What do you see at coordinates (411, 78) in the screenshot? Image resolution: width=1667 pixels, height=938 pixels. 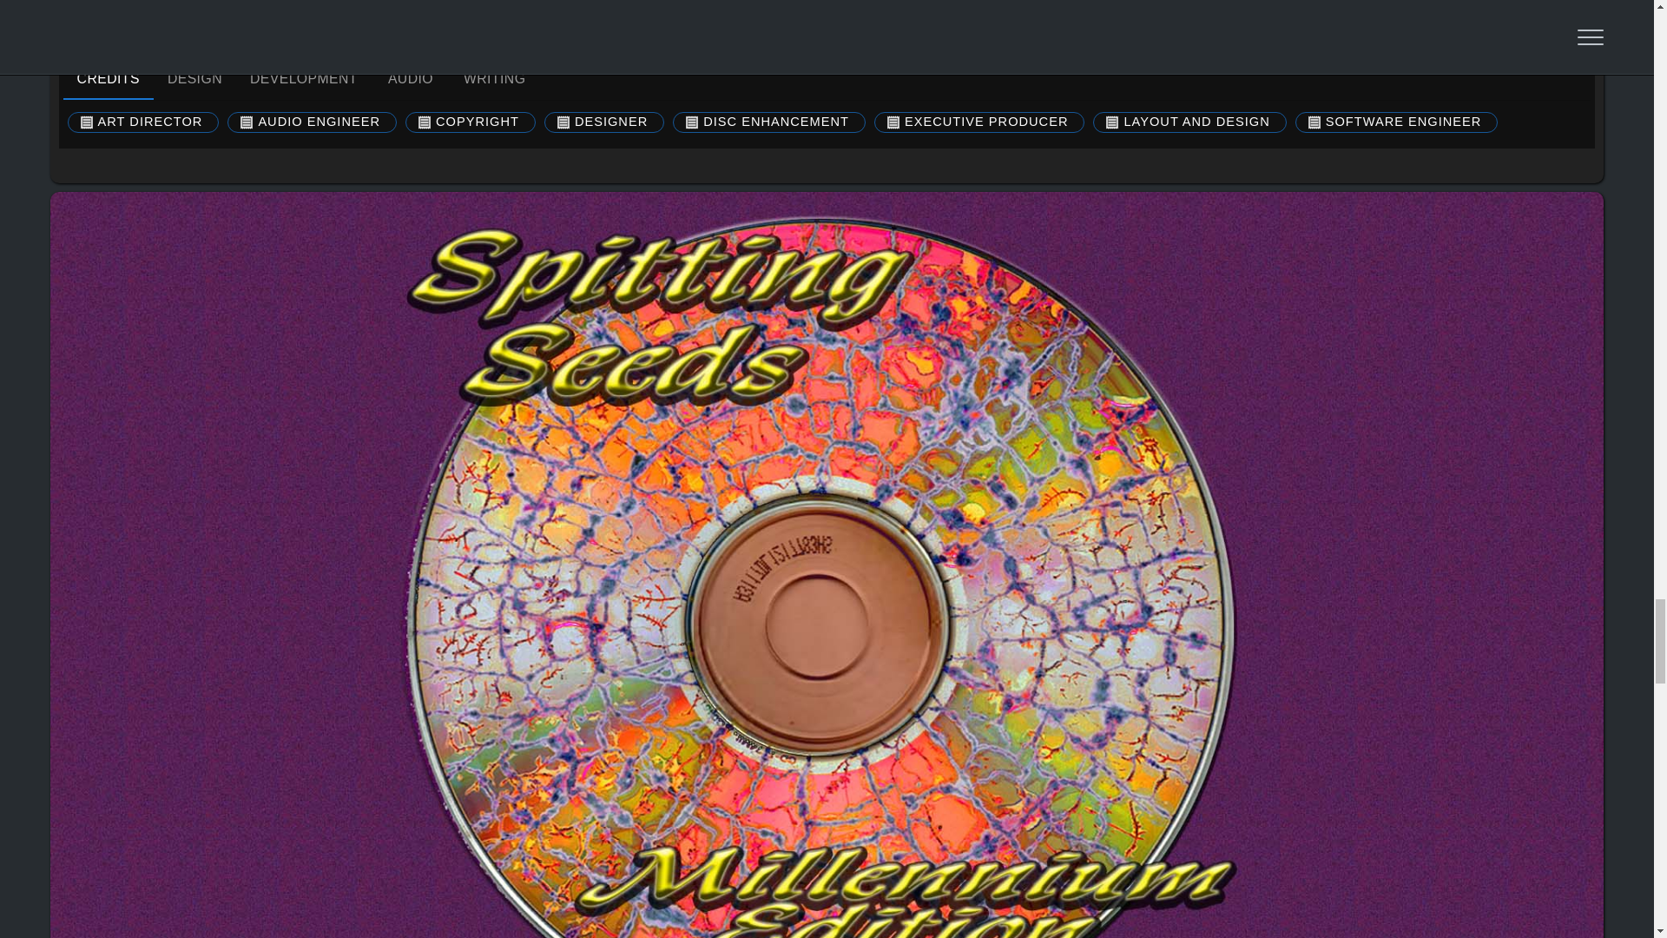 I see `DEVELOPMENT` at bounding box center [411, 78].